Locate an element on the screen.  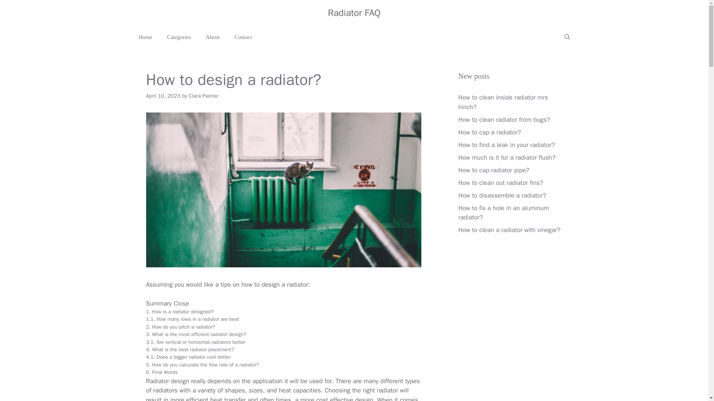
3.1. Are vertical or horizontal radiators better is located at coordinates (195, 342).